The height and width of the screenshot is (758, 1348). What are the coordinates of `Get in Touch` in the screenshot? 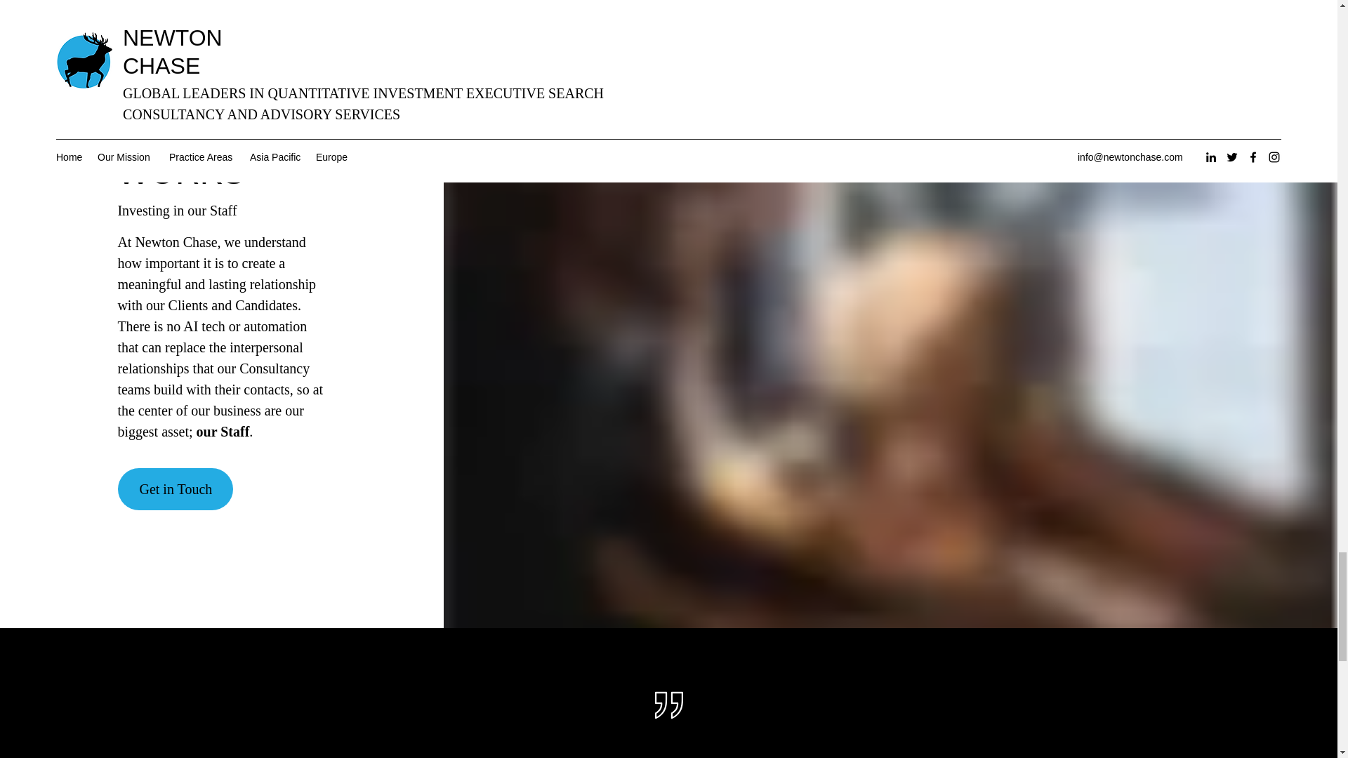 It's located at (176, 488).